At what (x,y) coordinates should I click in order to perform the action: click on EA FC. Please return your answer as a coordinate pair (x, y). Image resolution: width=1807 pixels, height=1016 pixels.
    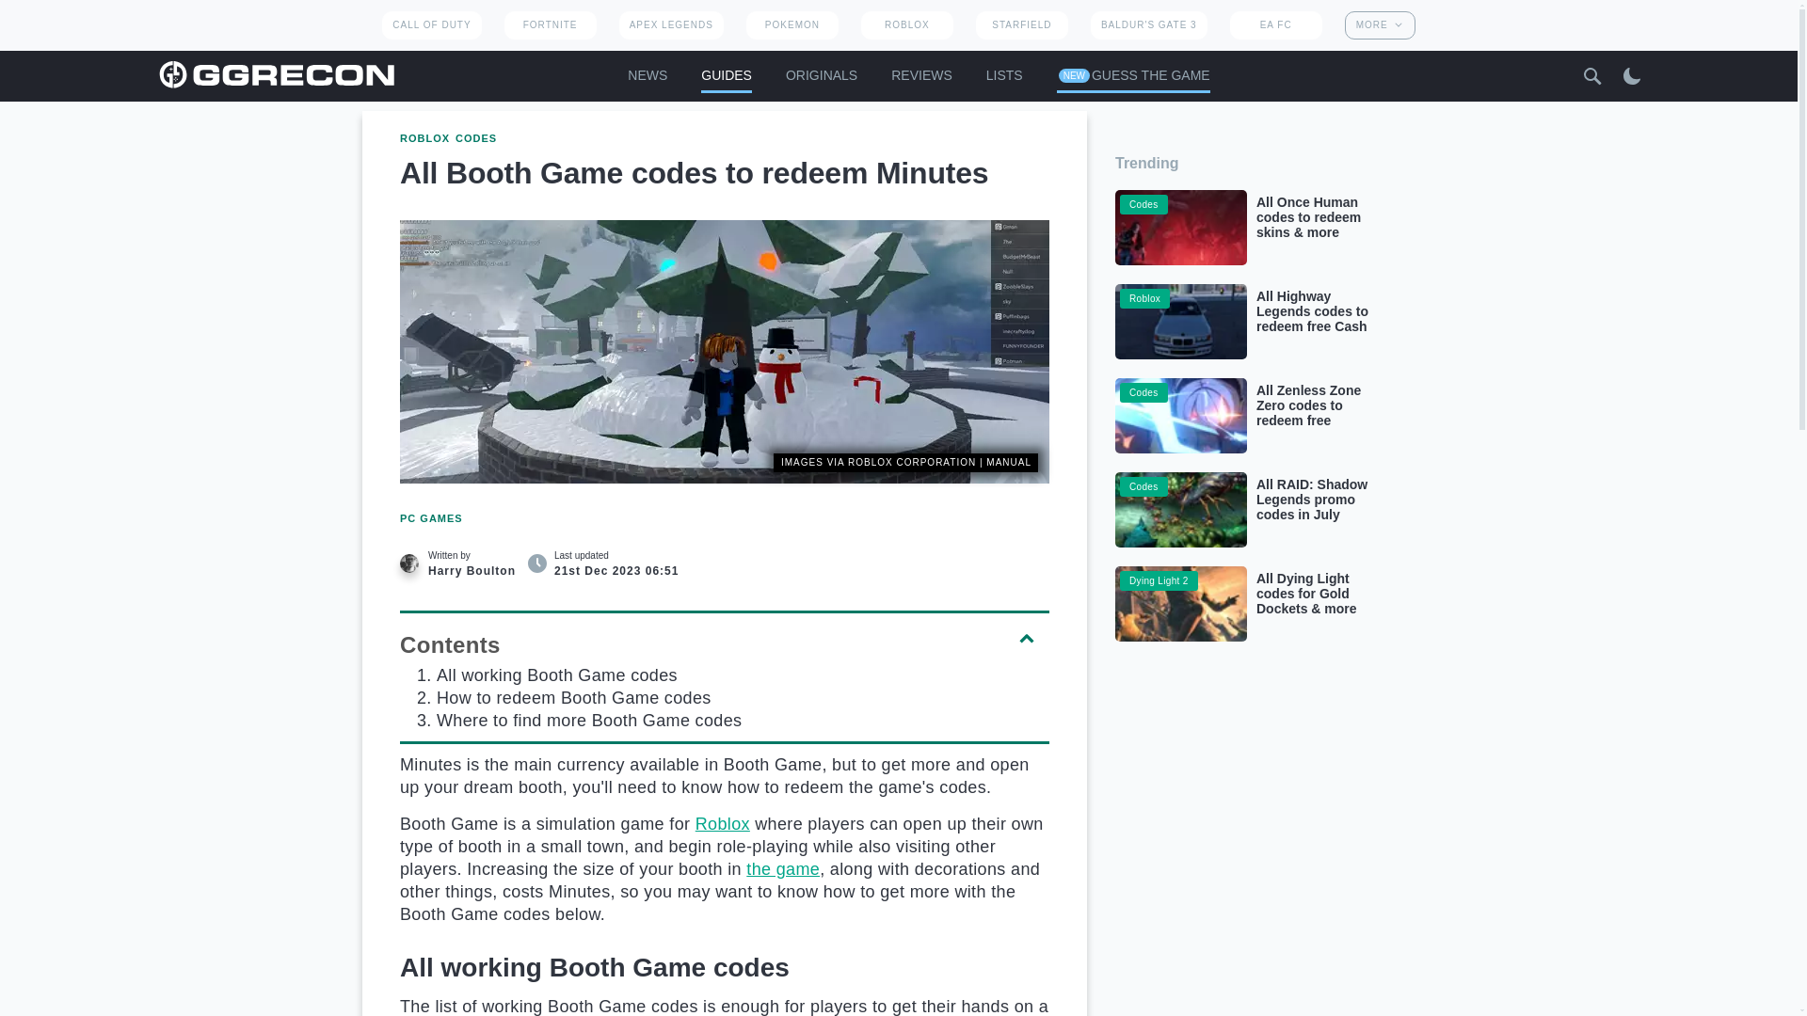
    Looking at the image, I should click on (1276, 24).